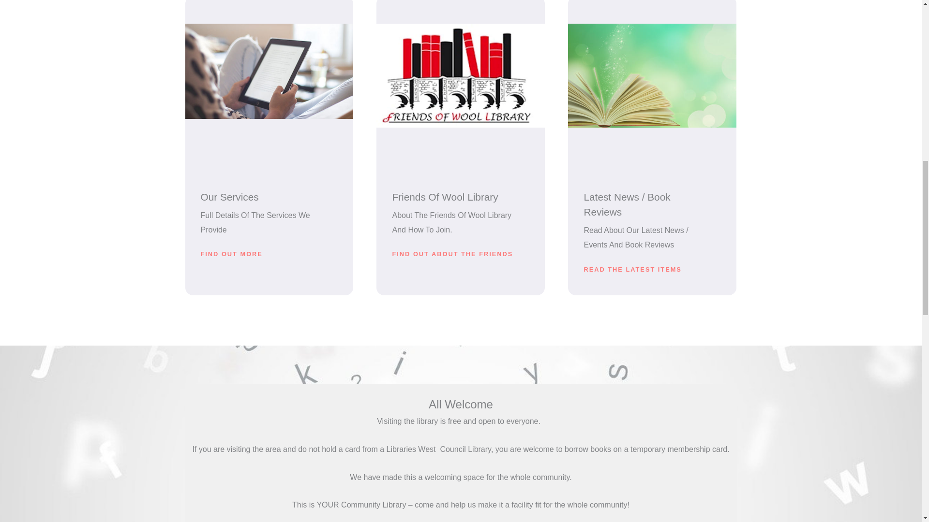 The image size is (929, 522). What do you see at coordinates (632, 270) in the screenshot?
I see `READ THE LATEST ITEMS` at bounding box center [632, 270].